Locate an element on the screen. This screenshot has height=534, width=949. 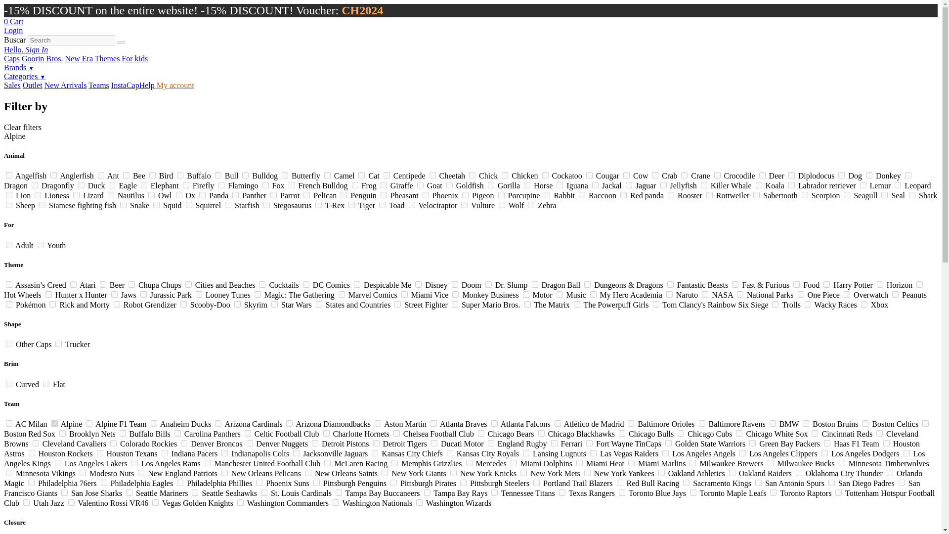
on is located at coordinates (245, 175).